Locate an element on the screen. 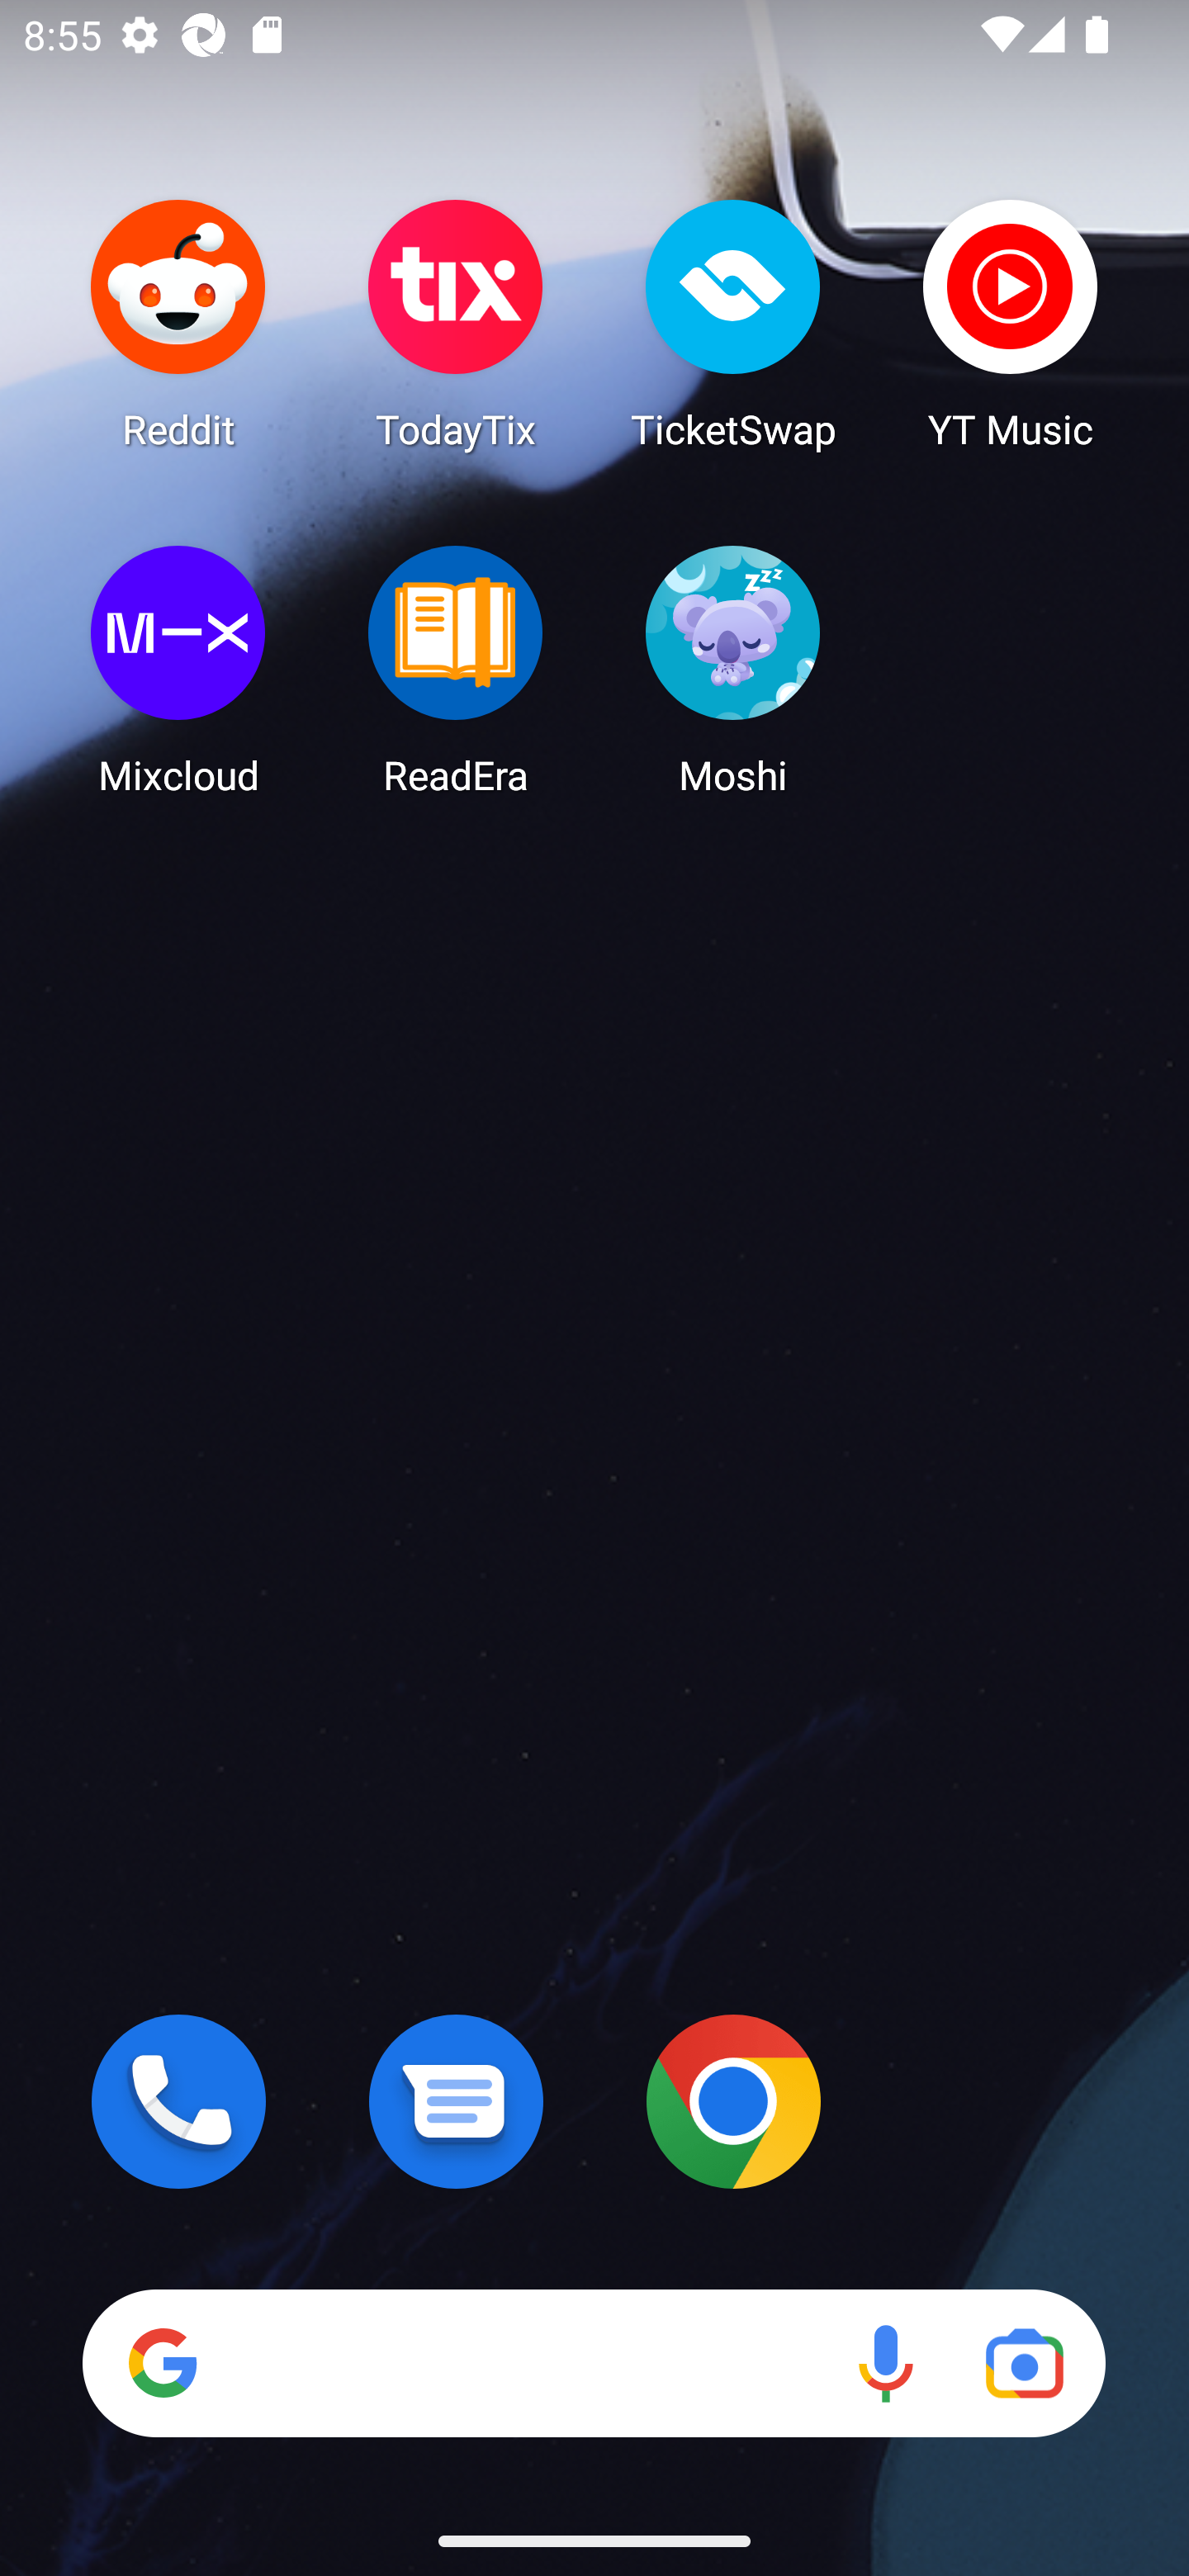 This screenshot has height=2576, width=1189. Phone is located at coordinates (178, 2101).